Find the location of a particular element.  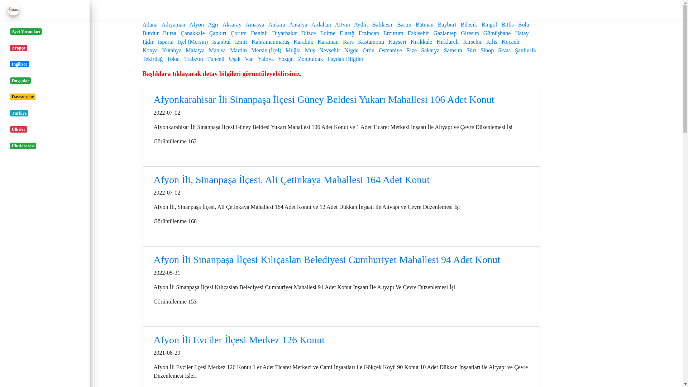

Aksaray is located at coordinates (232, 24).